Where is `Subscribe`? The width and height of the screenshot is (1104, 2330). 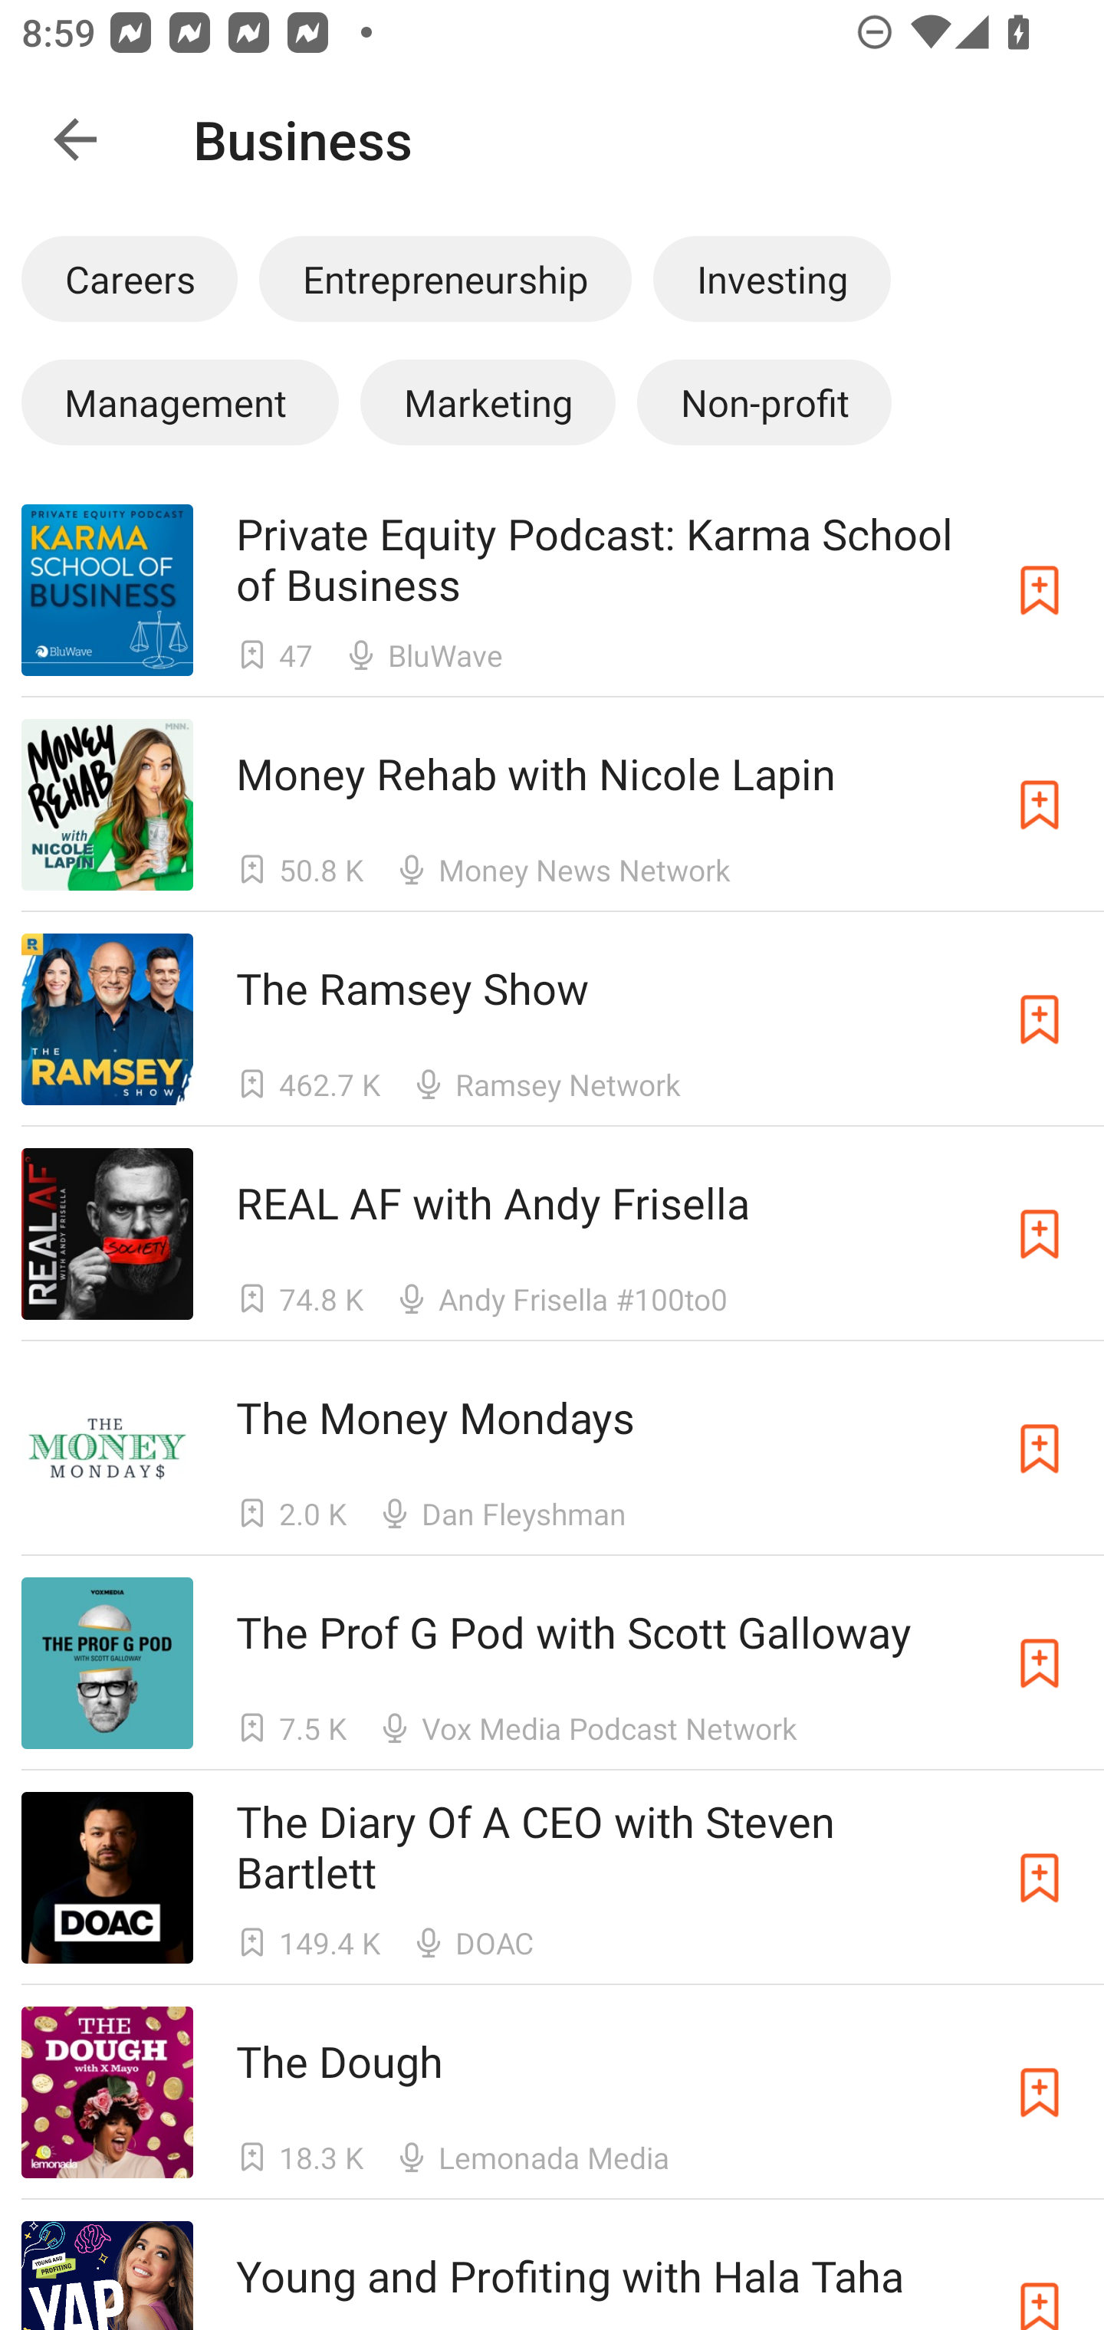
Subscribe is located at coordinates (1040, 2092).